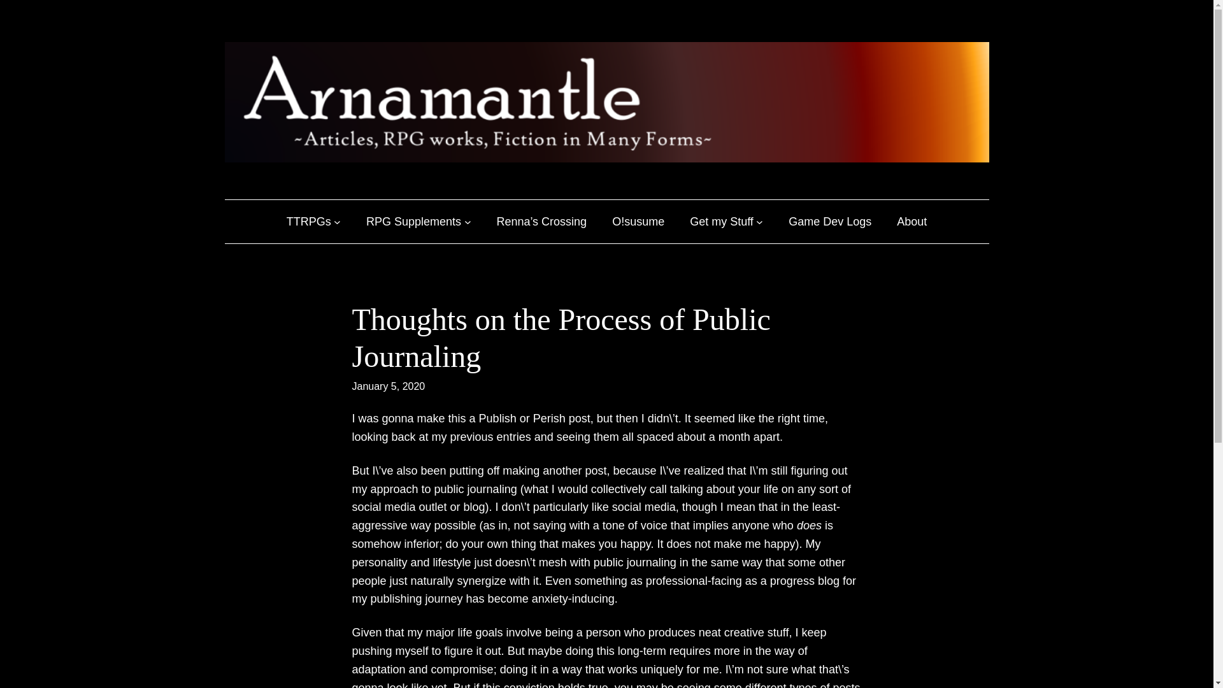 This screenshot has height=688, width=1223. I want to click on O!susume, so click(638, 222).